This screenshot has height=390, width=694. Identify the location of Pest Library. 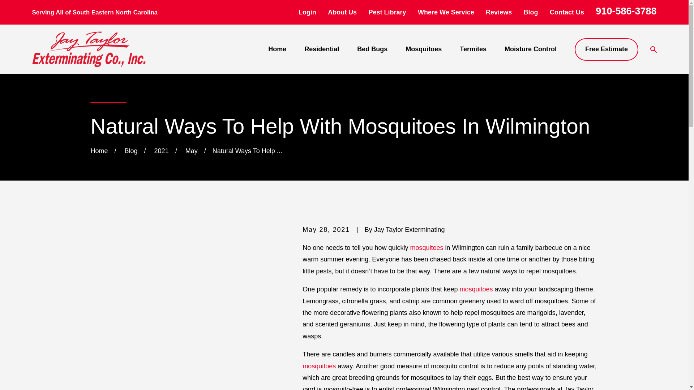
(387, 12).